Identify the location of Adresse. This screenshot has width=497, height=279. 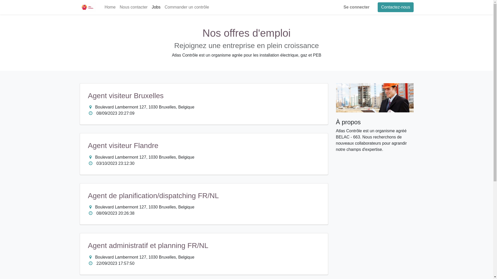
(91, 157).